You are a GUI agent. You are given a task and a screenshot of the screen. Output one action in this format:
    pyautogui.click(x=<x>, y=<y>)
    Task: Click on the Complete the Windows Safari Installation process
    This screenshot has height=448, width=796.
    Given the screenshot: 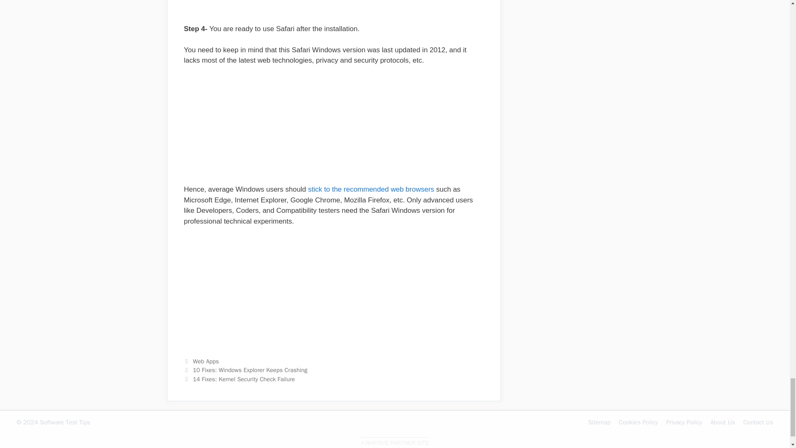 What is the action you would take?
    pyautogui.click(x=334, y=7)
    